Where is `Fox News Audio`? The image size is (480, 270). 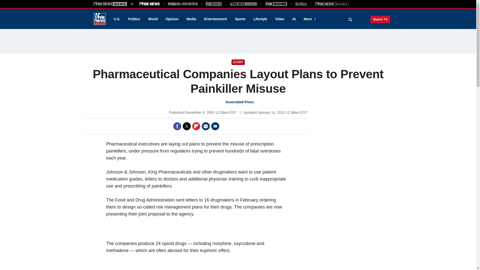
Fox News Audio is located at coordinates (243, 4).